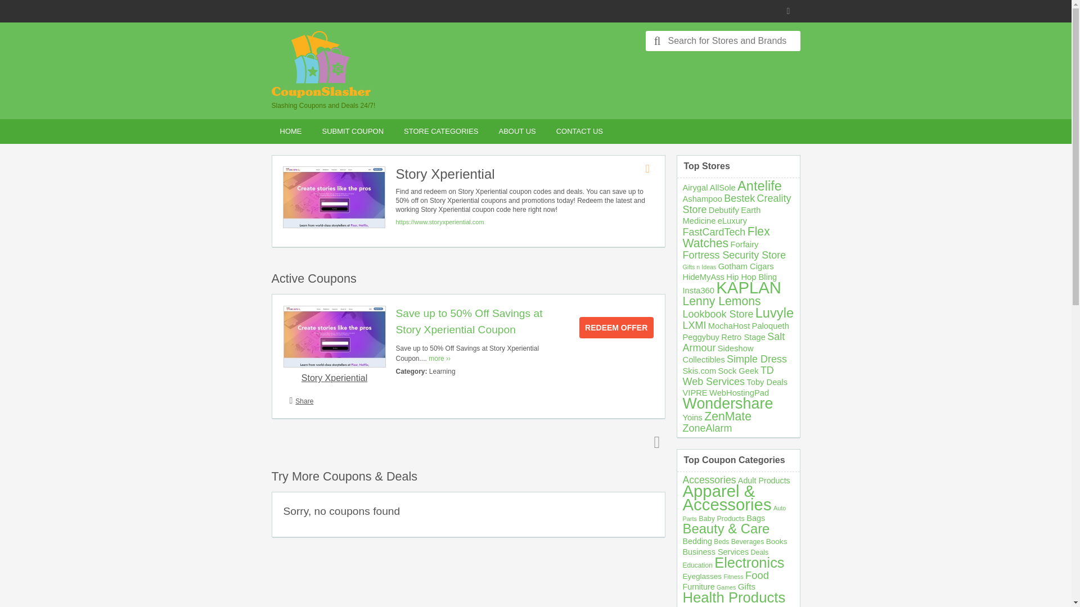 The height and width of the screenshot is (607, 1080). Describe the element at coordinates (353, 132) in the screenshot. I see `SUBMIT COUPON` at that location.